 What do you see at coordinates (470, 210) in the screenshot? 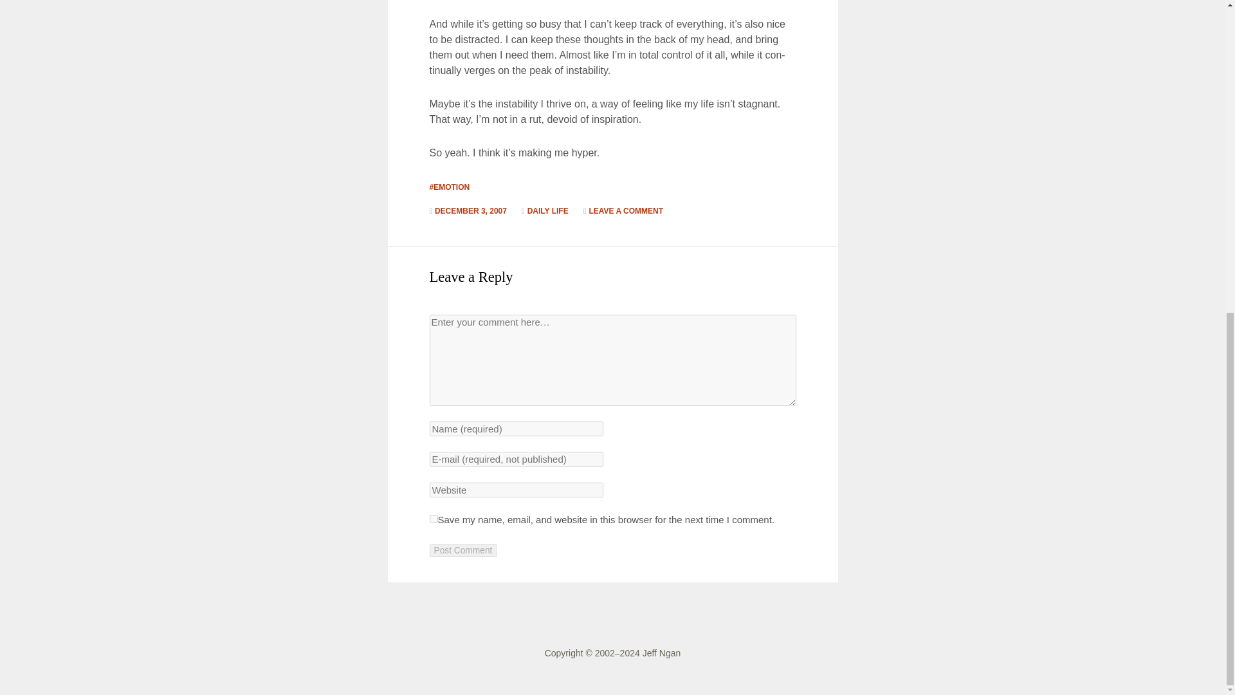
I see `Permalink to Hyperactive Euphoria` at bounding box center [470, 210].